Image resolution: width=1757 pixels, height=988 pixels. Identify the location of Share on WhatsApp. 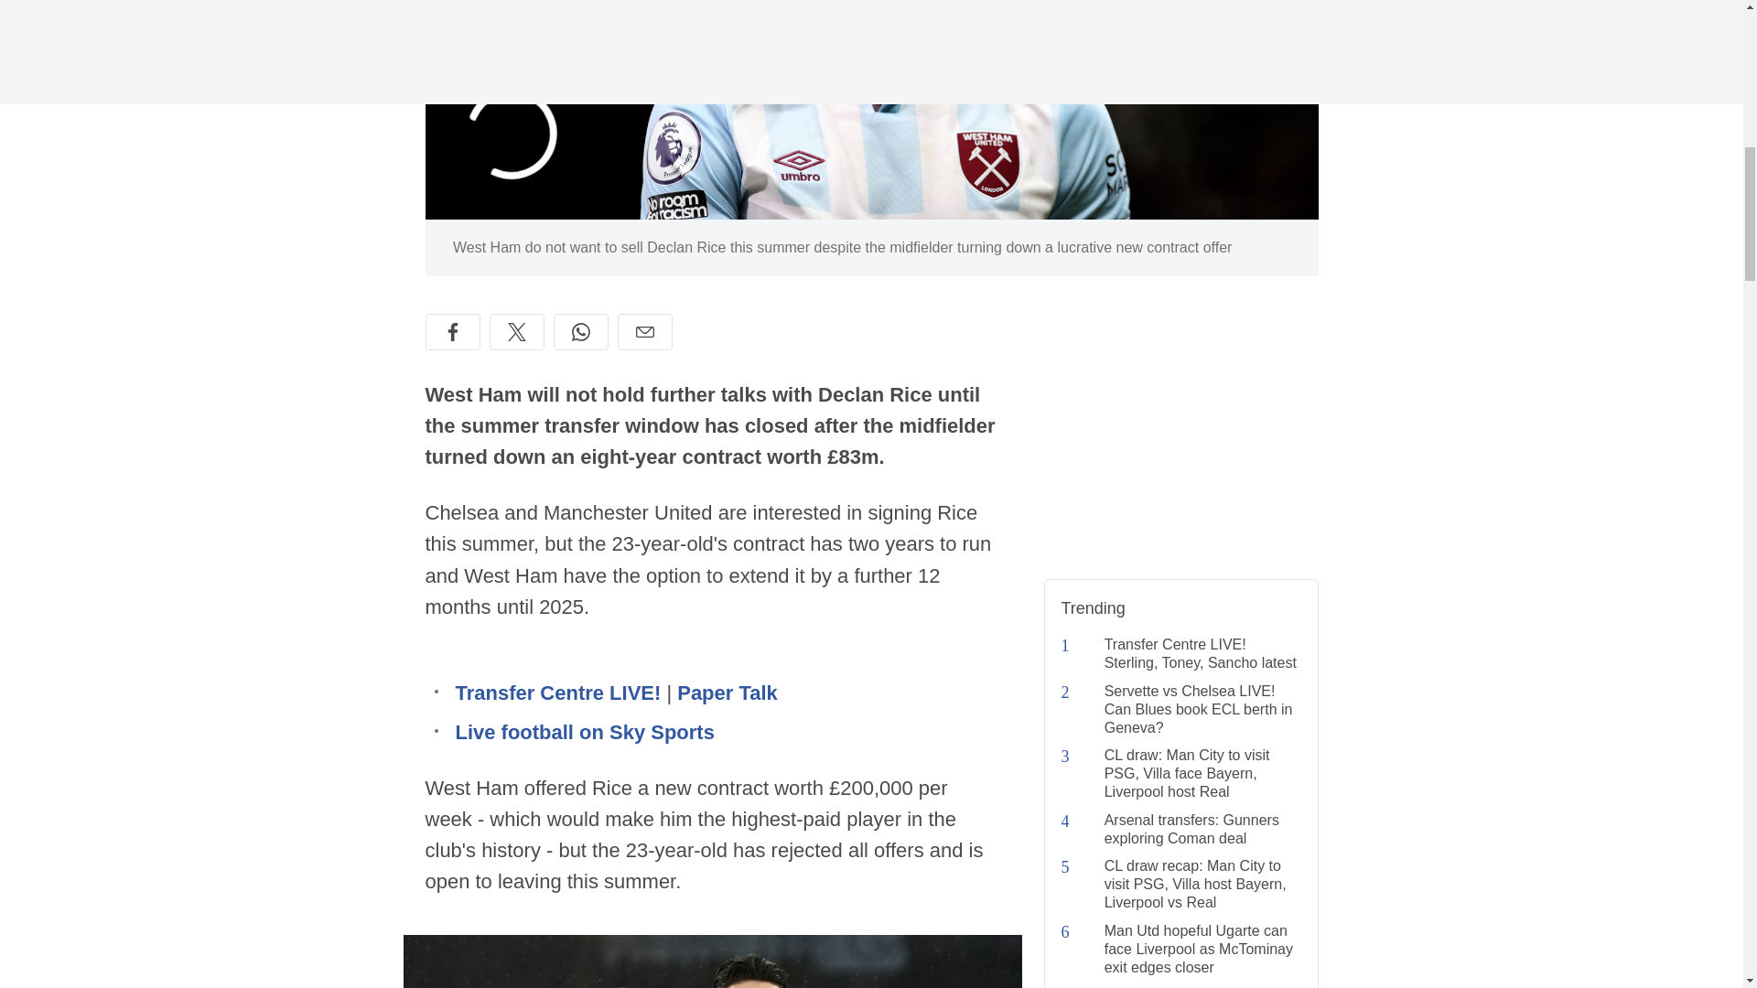
(580, 332).